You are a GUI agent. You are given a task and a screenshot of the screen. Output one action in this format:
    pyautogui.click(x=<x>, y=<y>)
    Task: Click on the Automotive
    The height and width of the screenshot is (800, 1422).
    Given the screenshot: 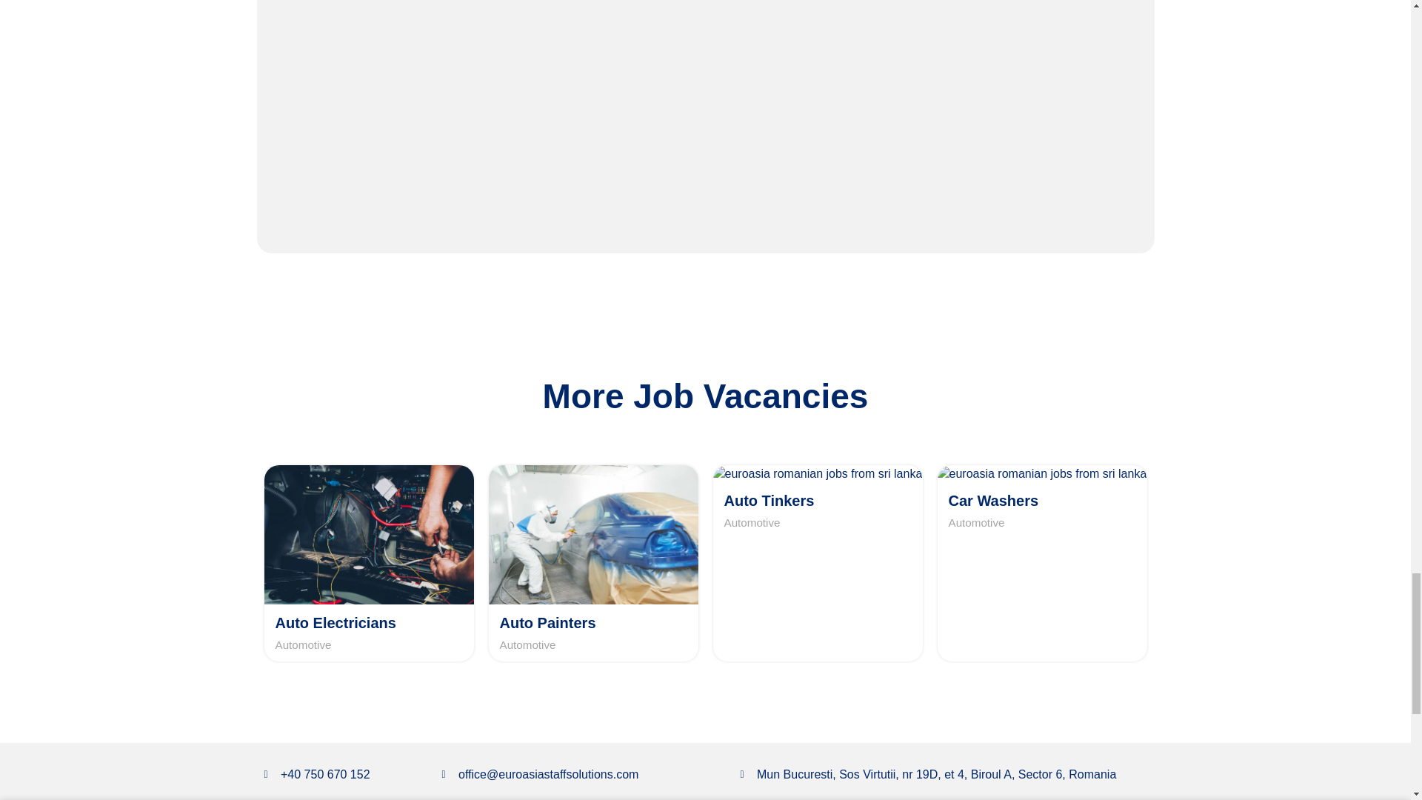 What is the action you would take?
    pyautogui.click(x=527, y=644)
    